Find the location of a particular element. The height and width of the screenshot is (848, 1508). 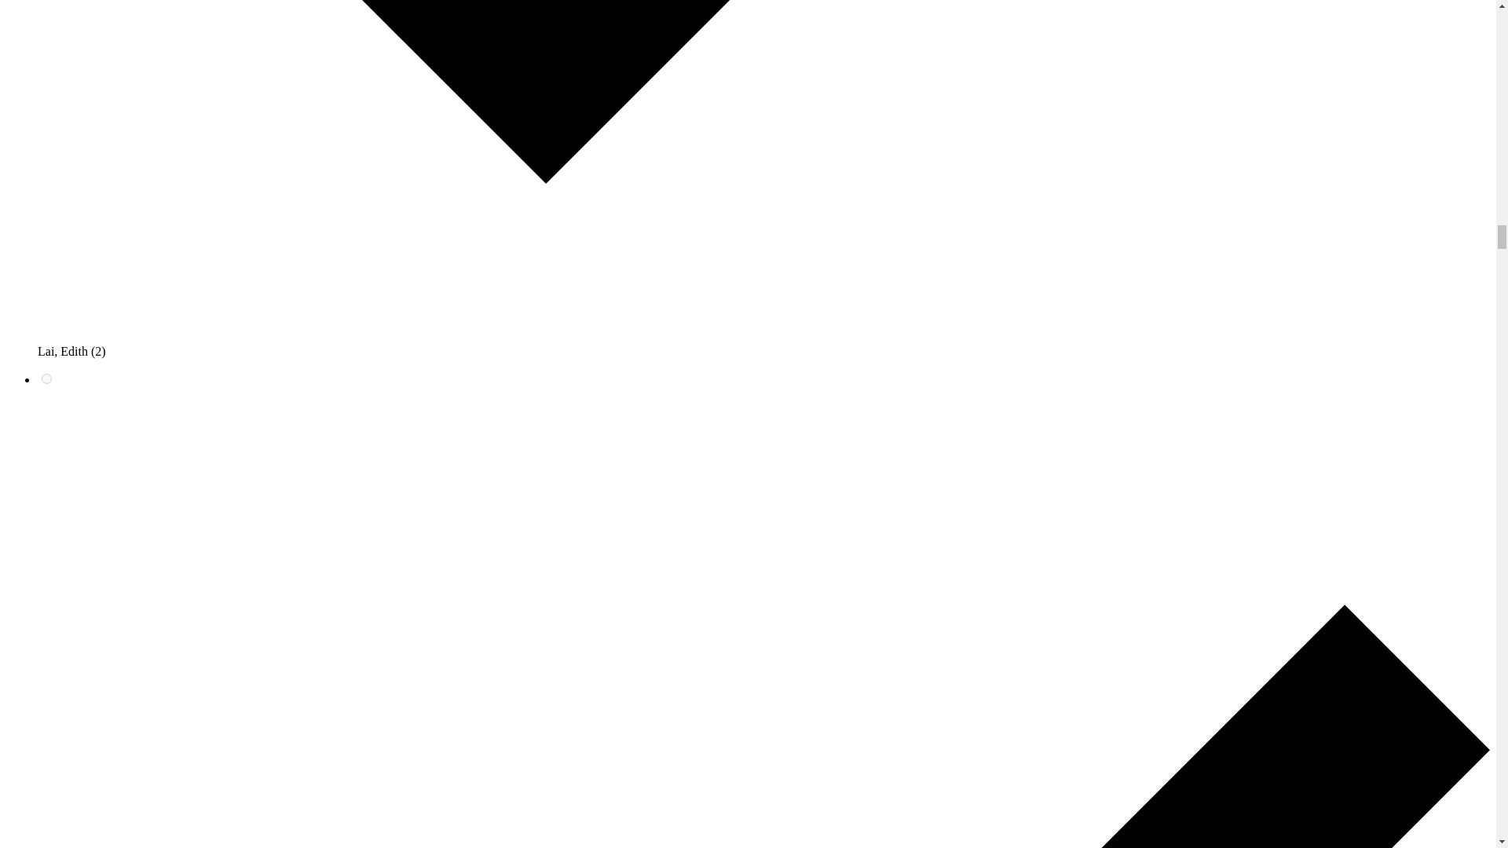

Ng, Pun Hon is located at coordinates (46, 378).